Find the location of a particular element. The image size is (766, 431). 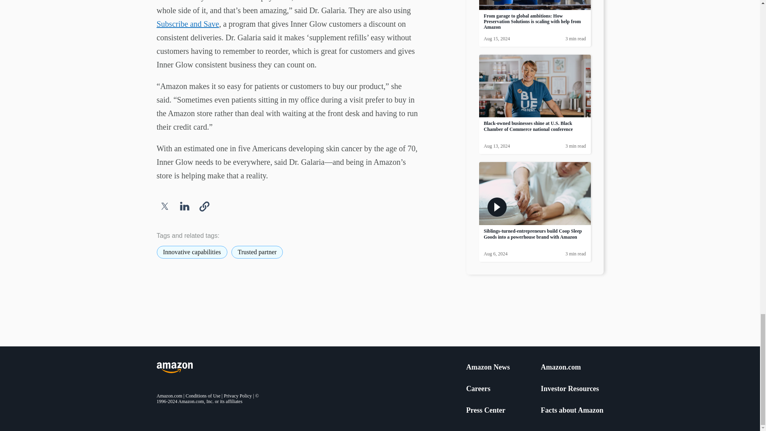

Innovative capabilities is located at coordinates (191, 252).